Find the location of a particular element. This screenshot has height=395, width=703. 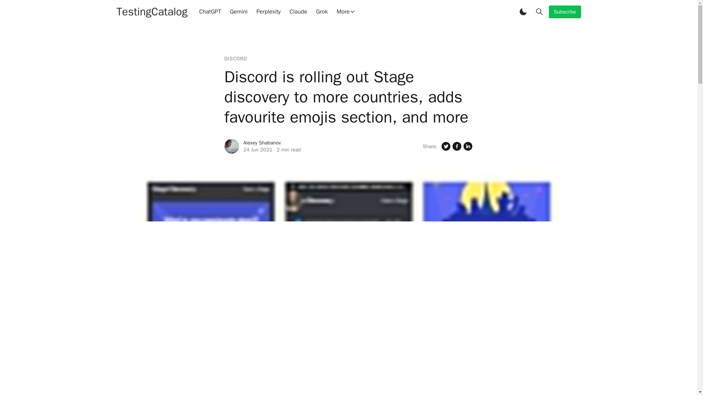

Grok is located at coordinates (321, 12).